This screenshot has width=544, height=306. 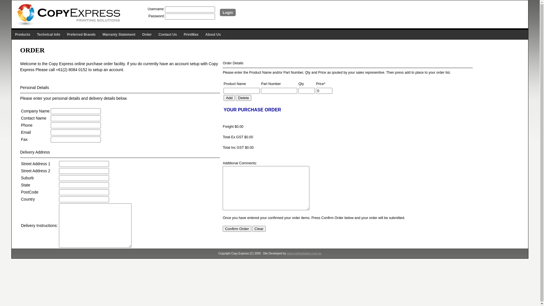 I want to click on Products, so click(x=23, y=35).